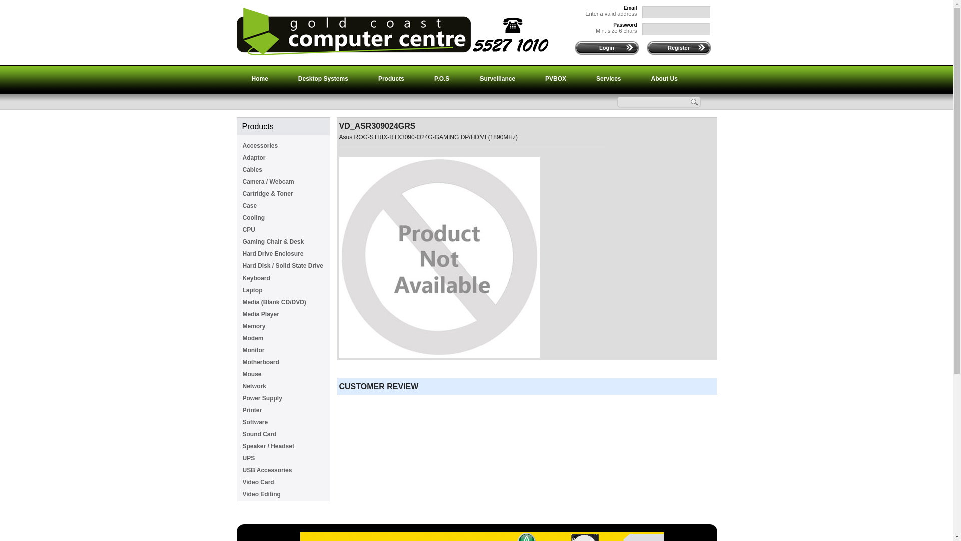  What do you see at coordinates (285, 302) in the screenshot?
I see `Media (Blank CD/DVD)` at bounding box center [285, 302].